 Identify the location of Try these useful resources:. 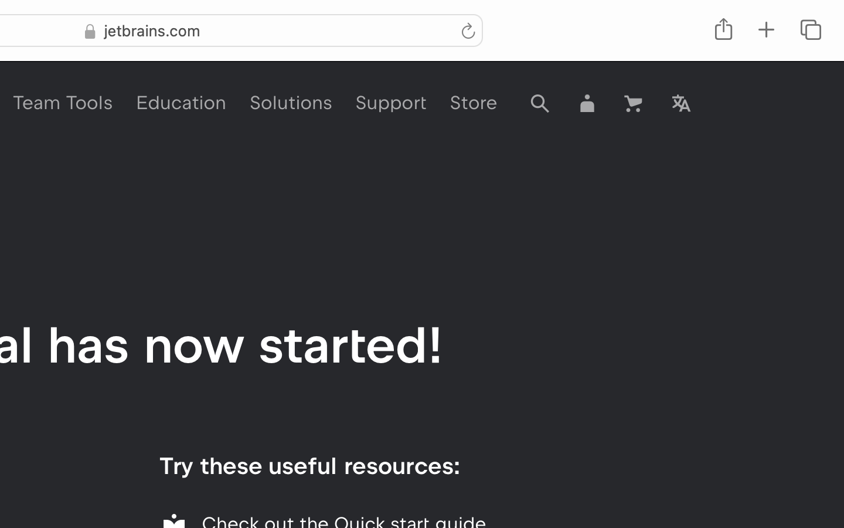
(309, 466).